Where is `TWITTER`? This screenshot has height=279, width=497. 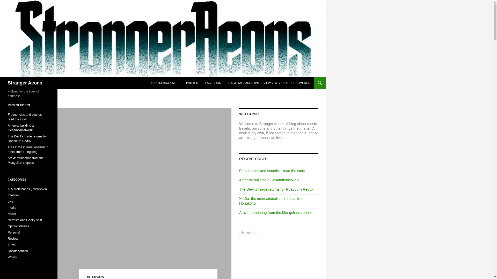 TWITTER is located at coordinates (192, 83).